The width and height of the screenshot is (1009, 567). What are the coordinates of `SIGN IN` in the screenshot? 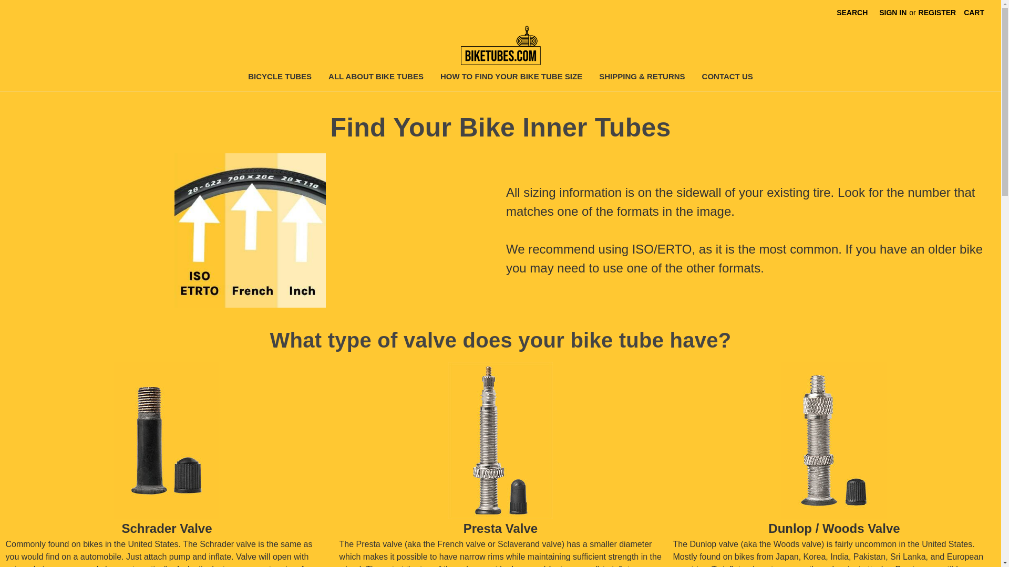 It's located at (892, 13).